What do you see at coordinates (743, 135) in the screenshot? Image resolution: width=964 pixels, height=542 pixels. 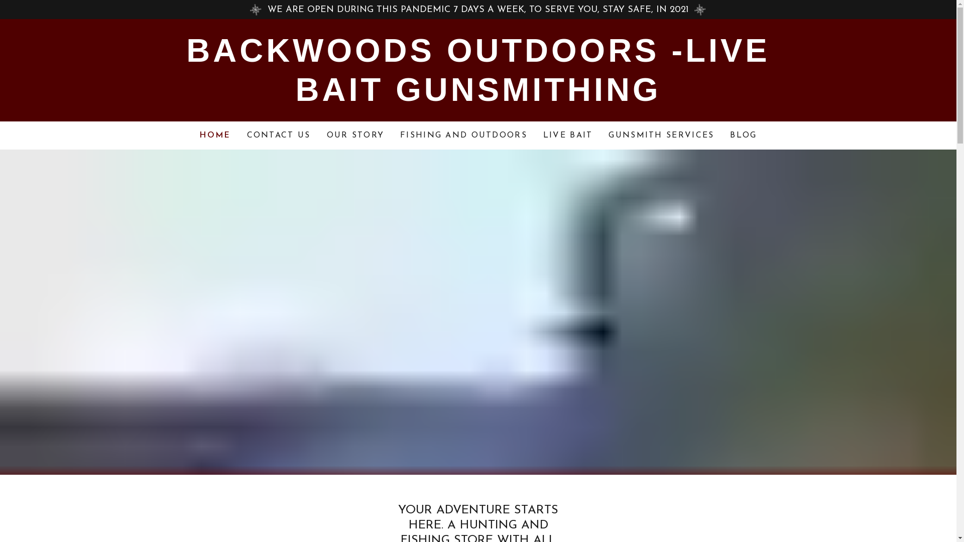 I see `BLOG` at bounding box center [743, 135].